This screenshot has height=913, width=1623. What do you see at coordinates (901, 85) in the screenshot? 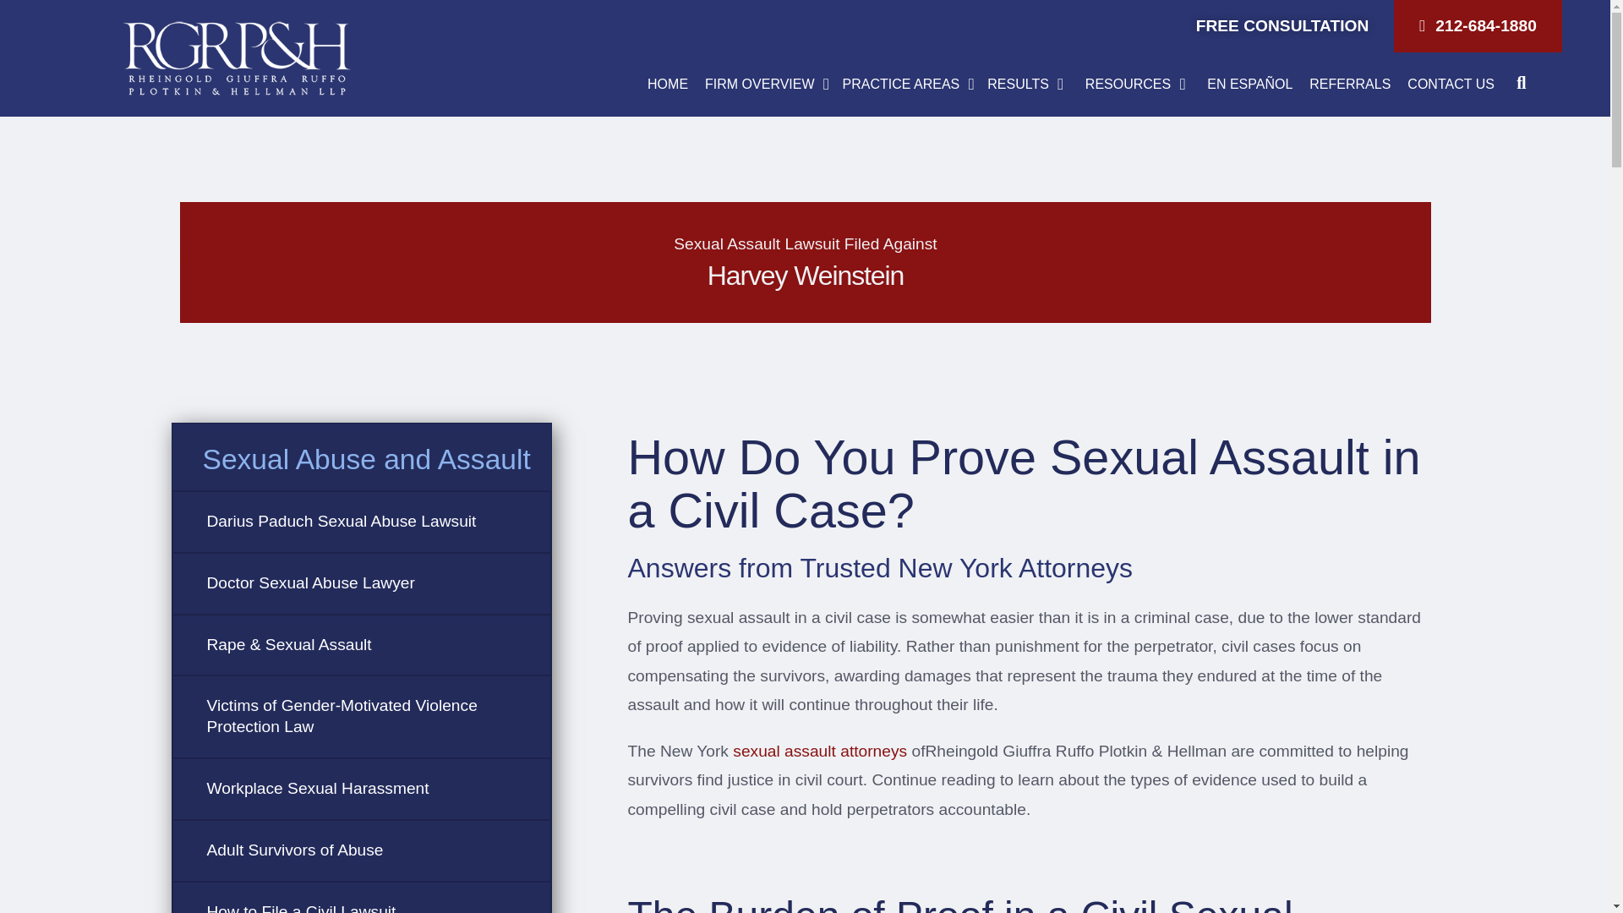
I see `PRACTICE AREAS` at bounding box center [901, 85].